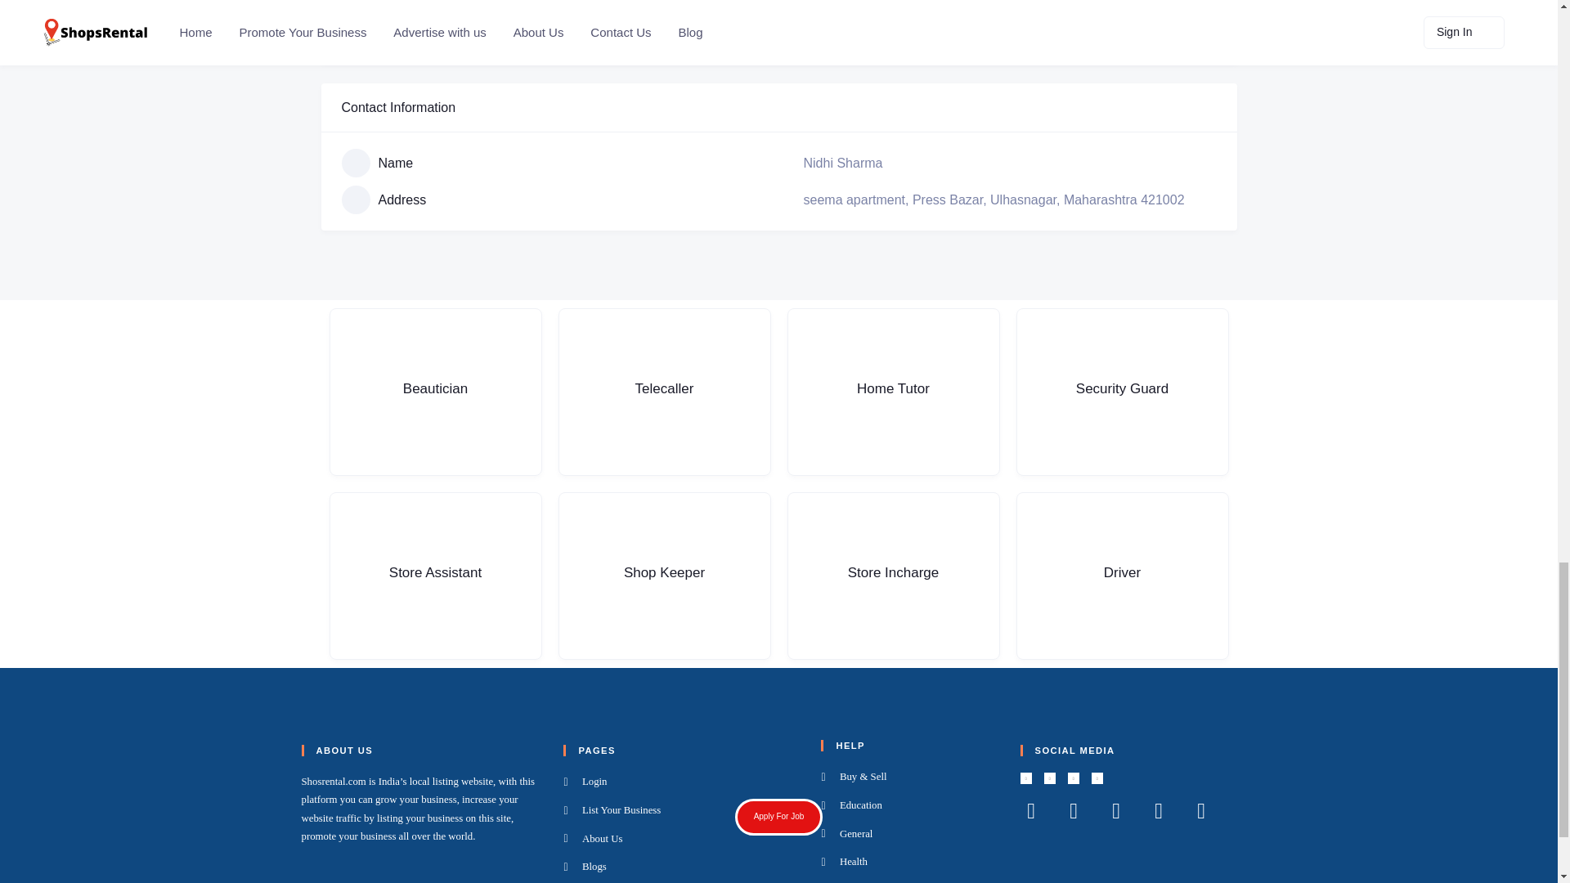  What do you see at coordinates (435, 576) in the screenshot?
I see `Store Assistant` at bounding box center [435, 576].